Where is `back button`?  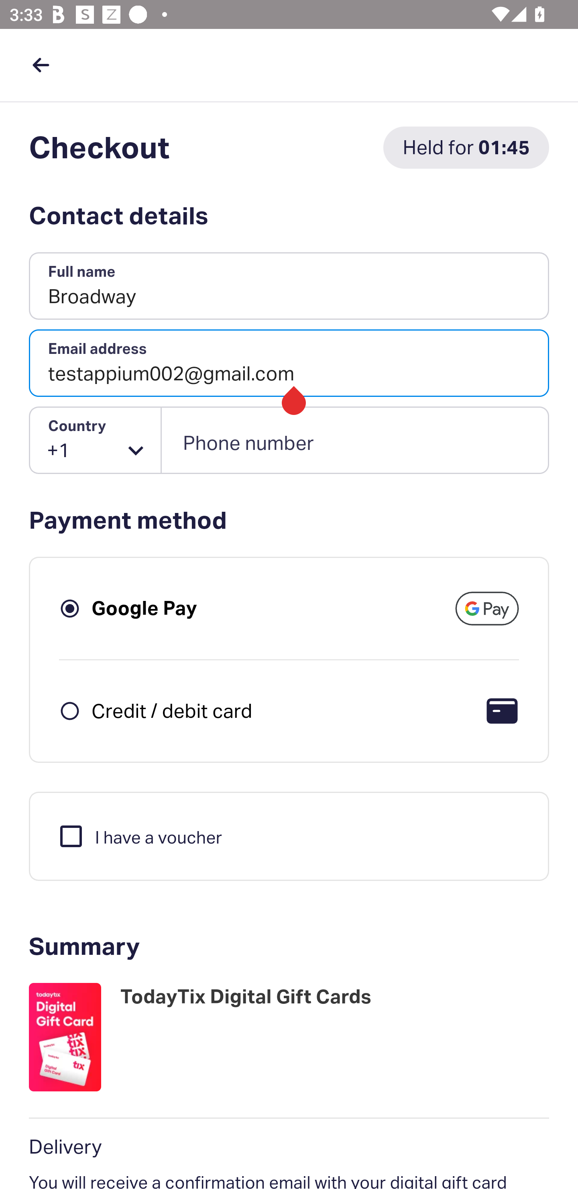 back button is located at coordinates (41, 65).